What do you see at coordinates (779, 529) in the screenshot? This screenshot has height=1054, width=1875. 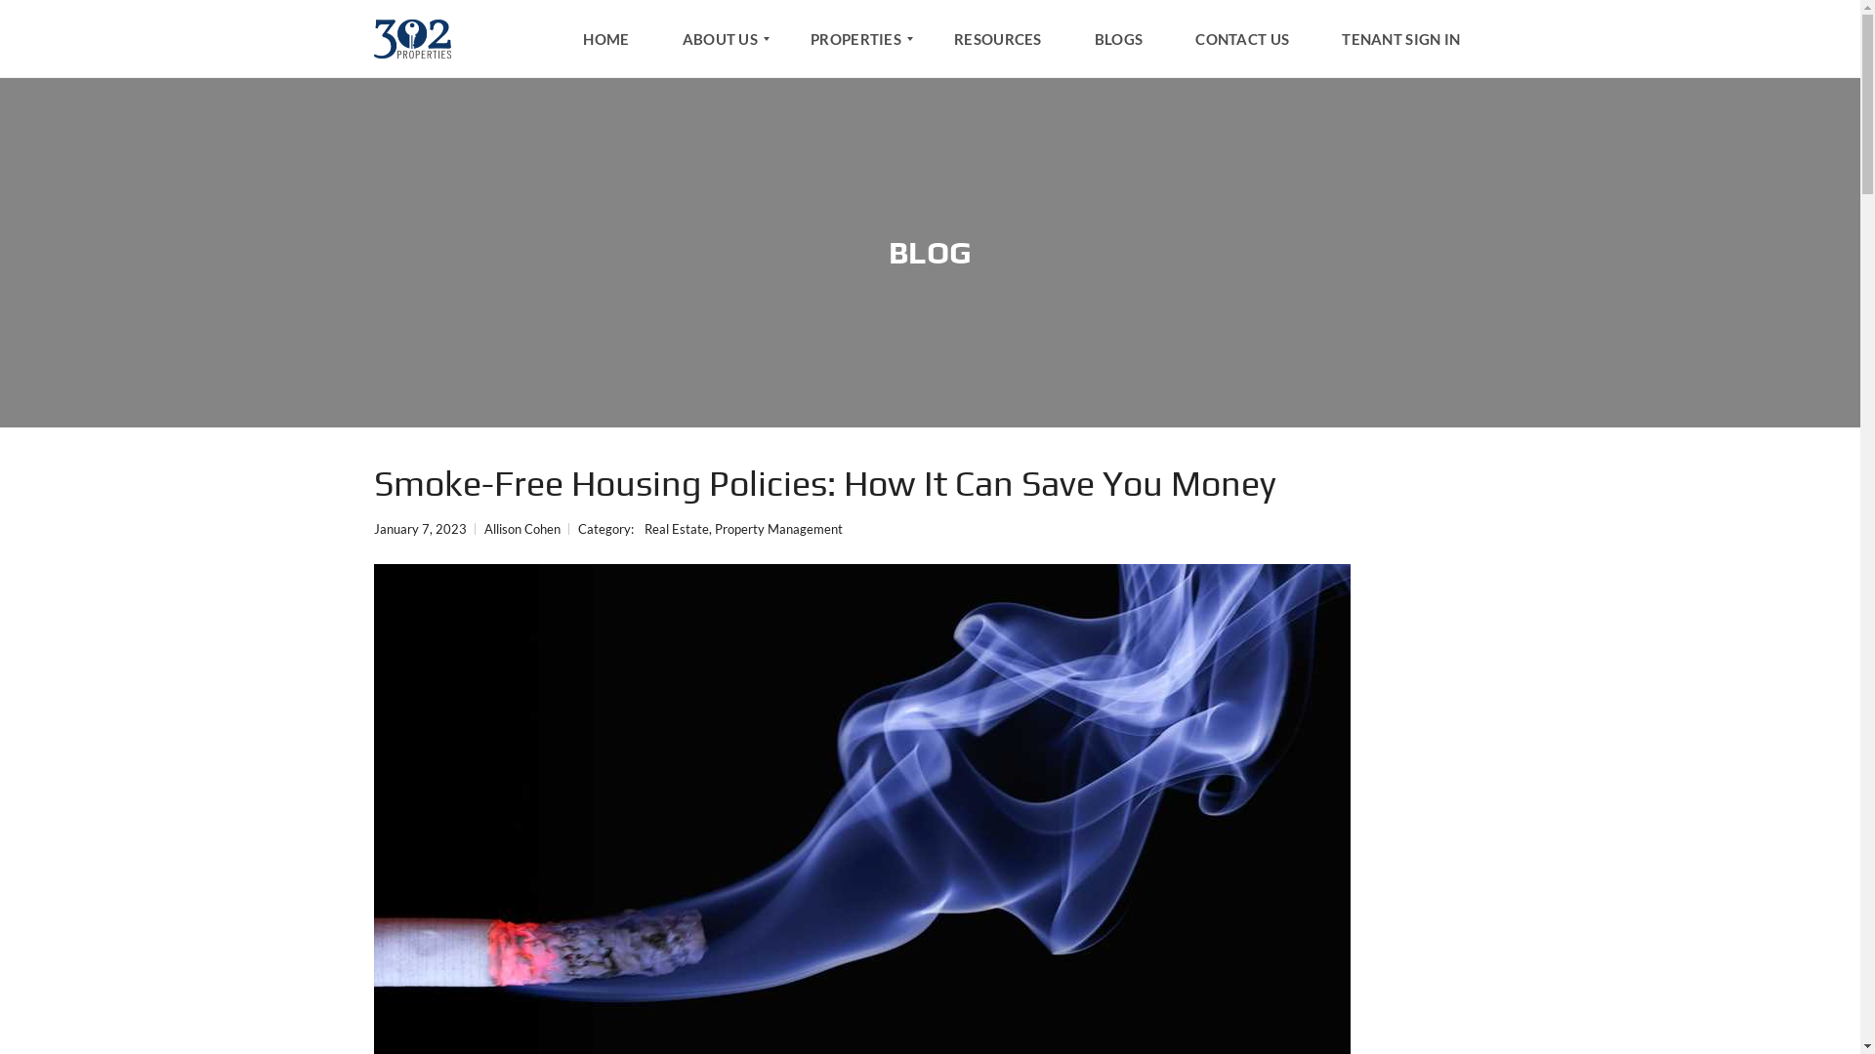 I see `Property Management` at bounding box center [779, 529].